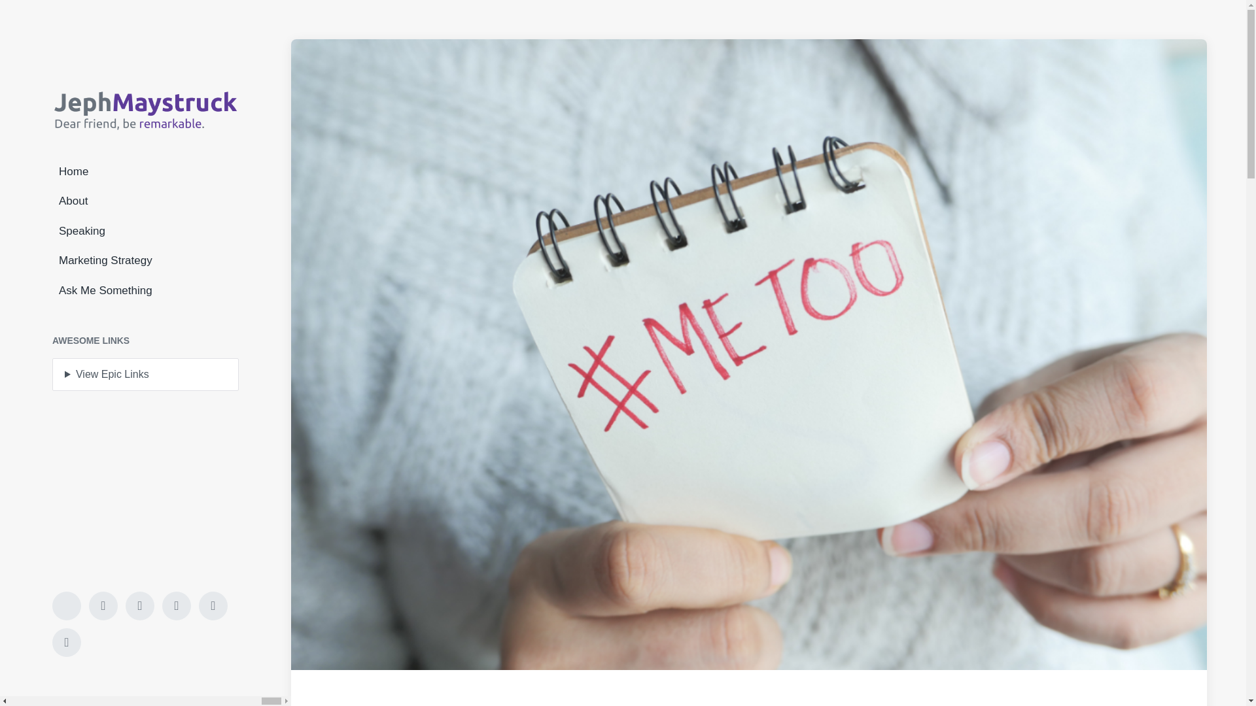 This screenshot has height=706, width=1256. What do you see at coordinates (140, 606) in the screenshot?
I see `YouTube` at bounding box center [140, 606].